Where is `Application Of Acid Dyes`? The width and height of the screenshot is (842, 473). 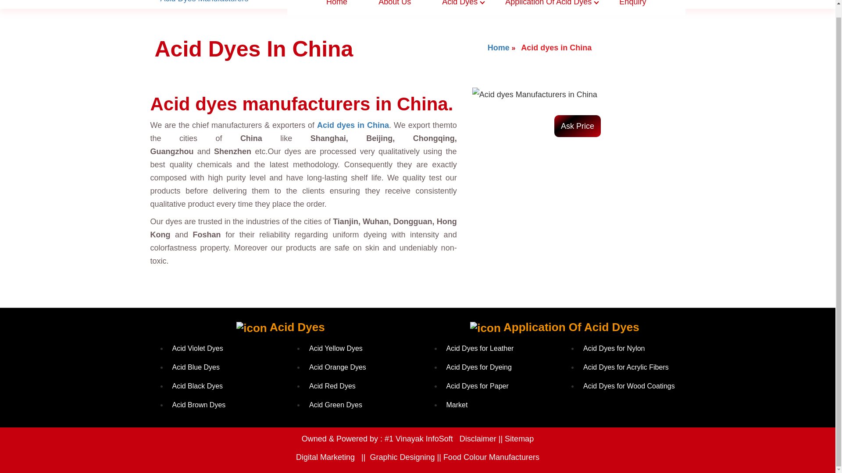
Application Of Acid Dyes is located at coordinates (546, 7).